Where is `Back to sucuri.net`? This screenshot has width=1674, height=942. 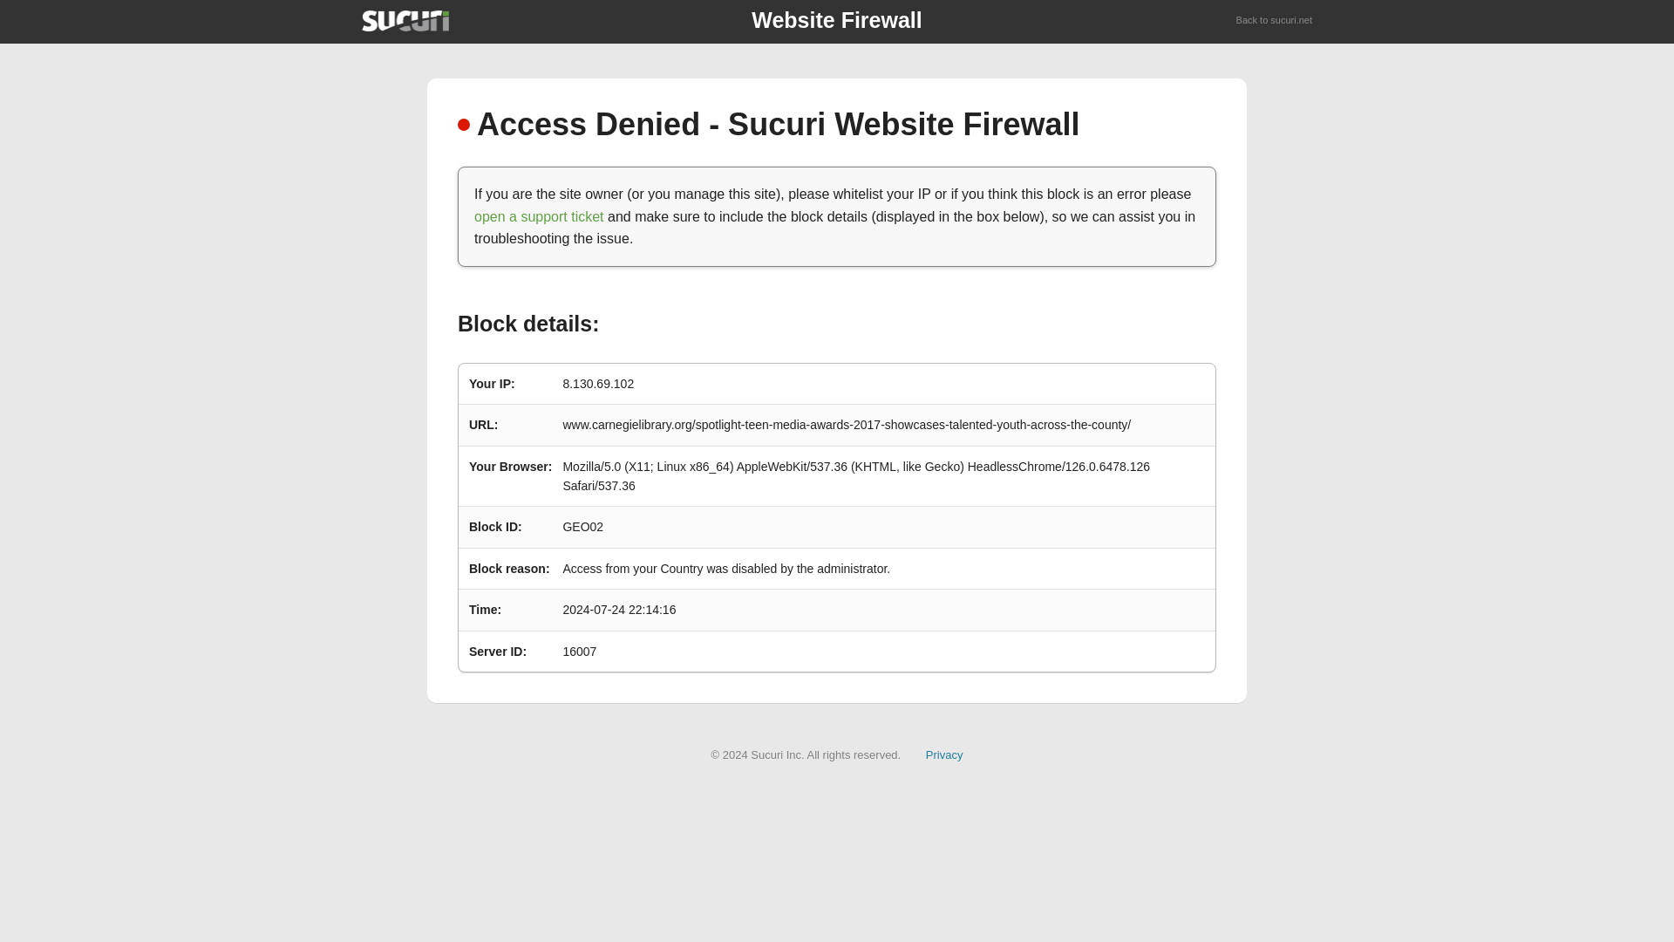 Back to sucuri.net is located at coordinates (1275, 21).